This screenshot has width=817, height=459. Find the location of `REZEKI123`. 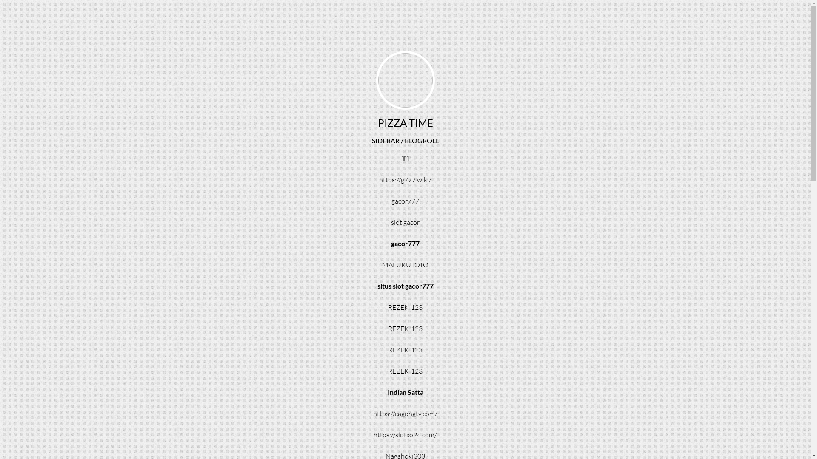

REZEKI123 is located at coordinates (405, 329).